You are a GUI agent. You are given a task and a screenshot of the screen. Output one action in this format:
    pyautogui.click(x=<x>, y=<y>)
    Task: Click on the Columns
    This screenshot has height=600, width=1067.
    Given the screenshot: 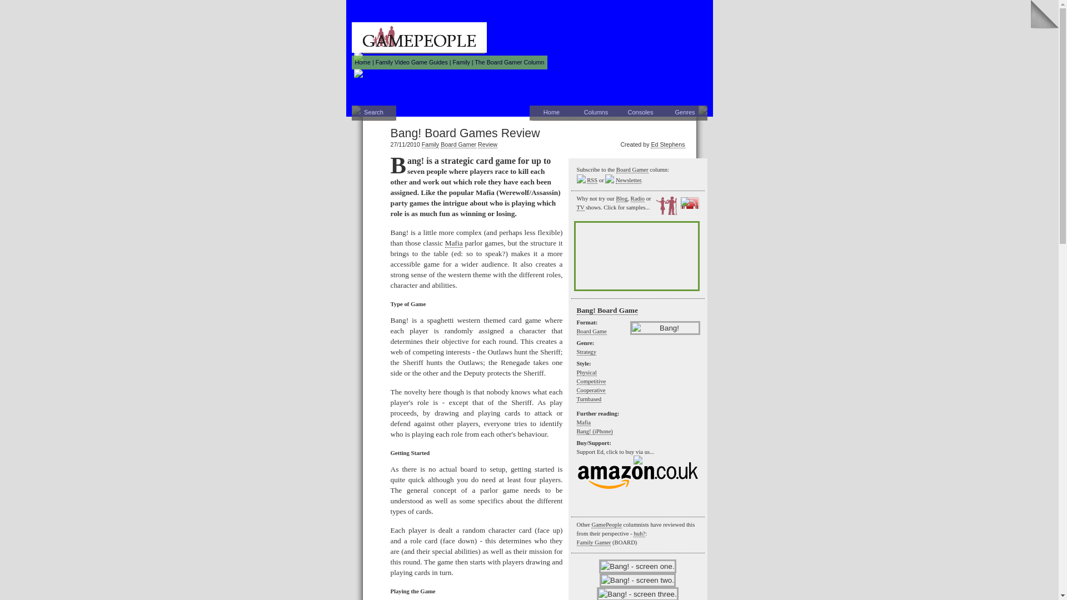 What is the action you would take?
    pyautogui.click(x=596, y=113)
    